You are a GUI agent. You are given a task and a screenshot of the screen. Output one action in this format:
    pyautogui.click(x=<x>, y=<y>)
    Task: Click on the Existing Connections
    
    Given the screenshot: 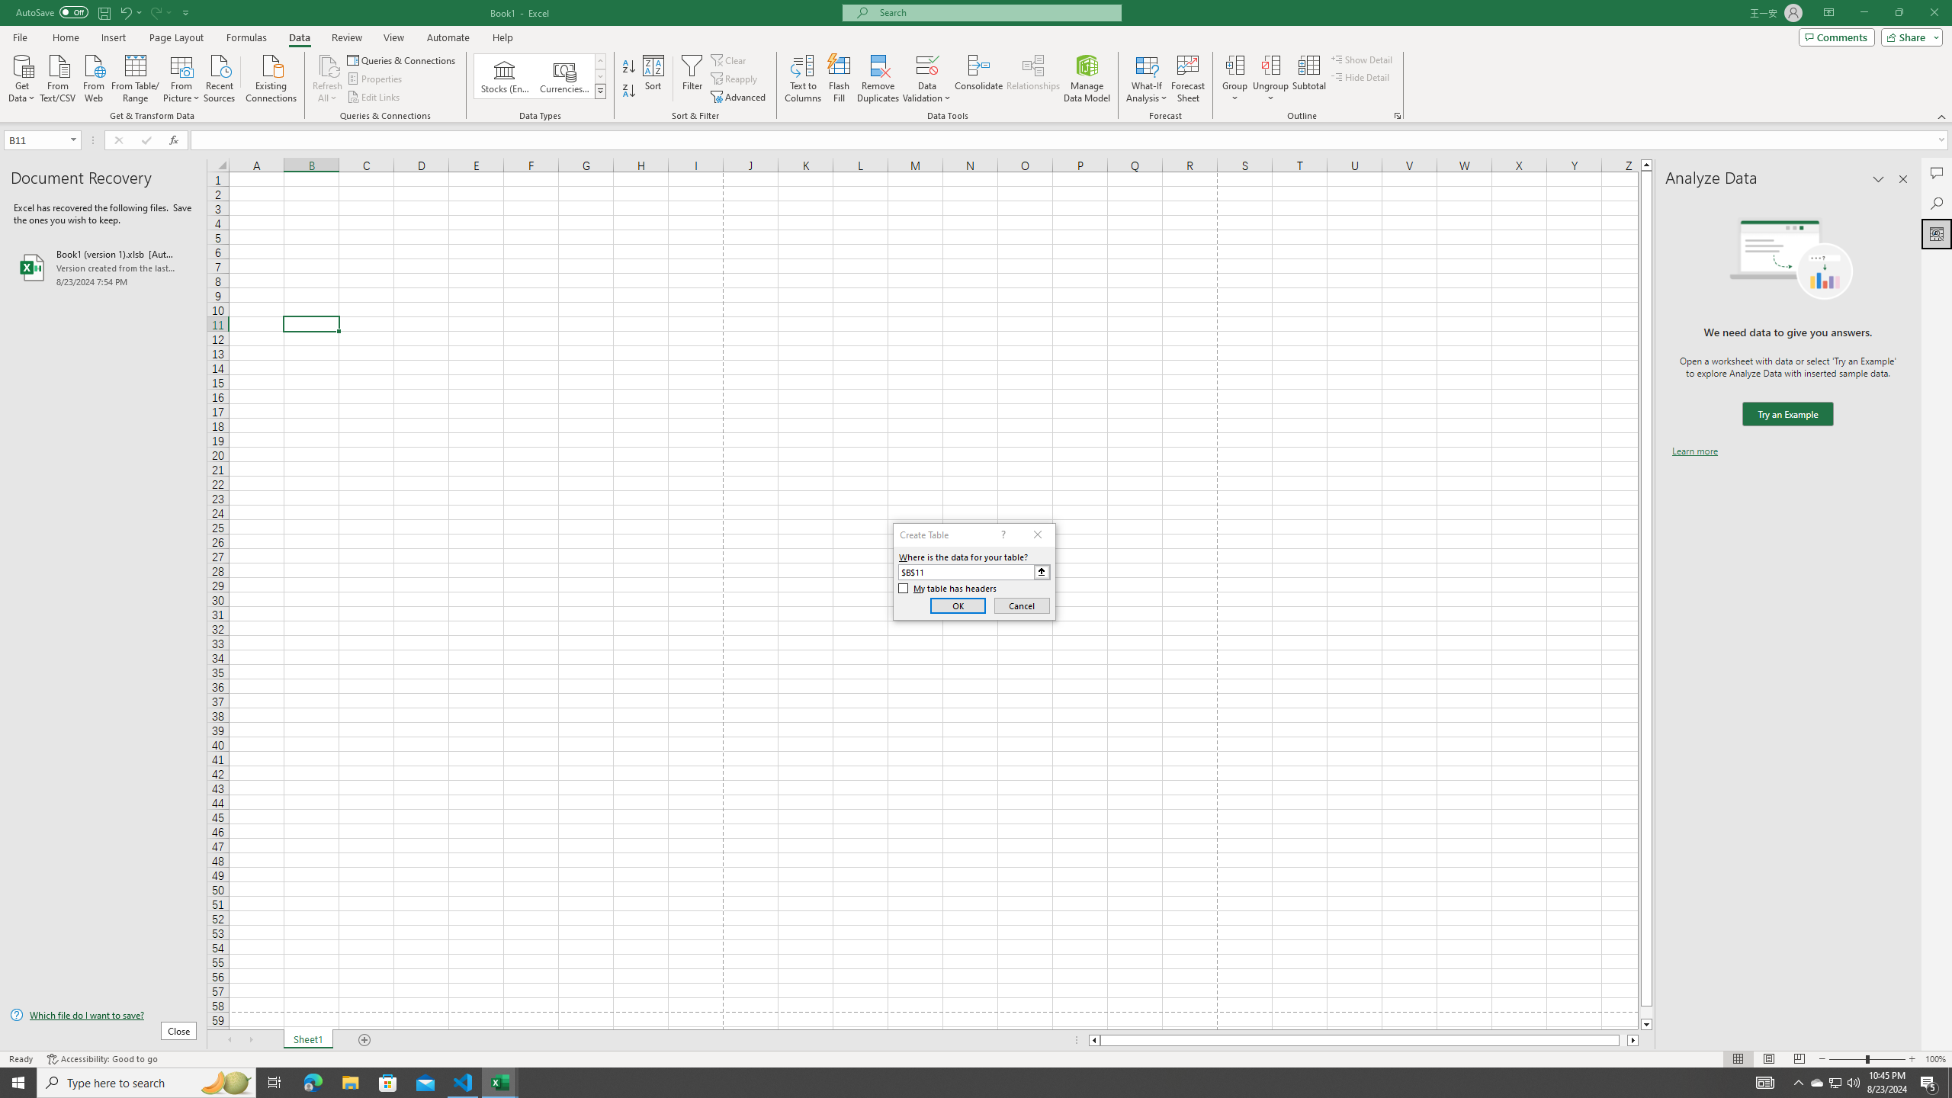 What is the action you would take?
    pyautogui.click(x=271, y=77)
    